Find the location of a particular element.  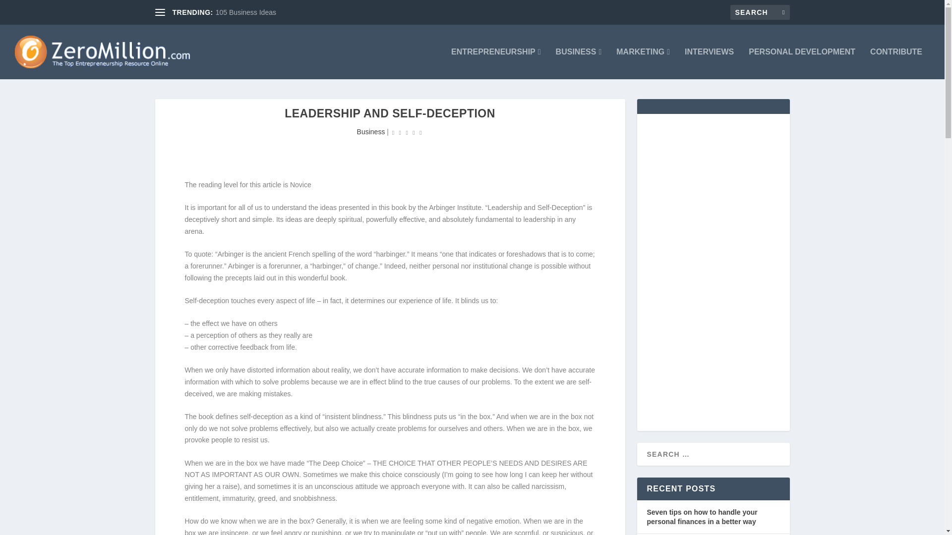

BUSINESS is located at coordinates (579, 63).